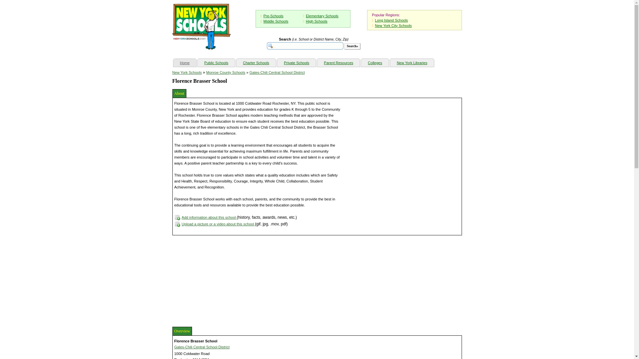 The width and height of the screenshot is (639, 359). What do you see at coordinates (187, 72) in the screenshot?
I see `New York Schools` at bounding box center [187, 72].